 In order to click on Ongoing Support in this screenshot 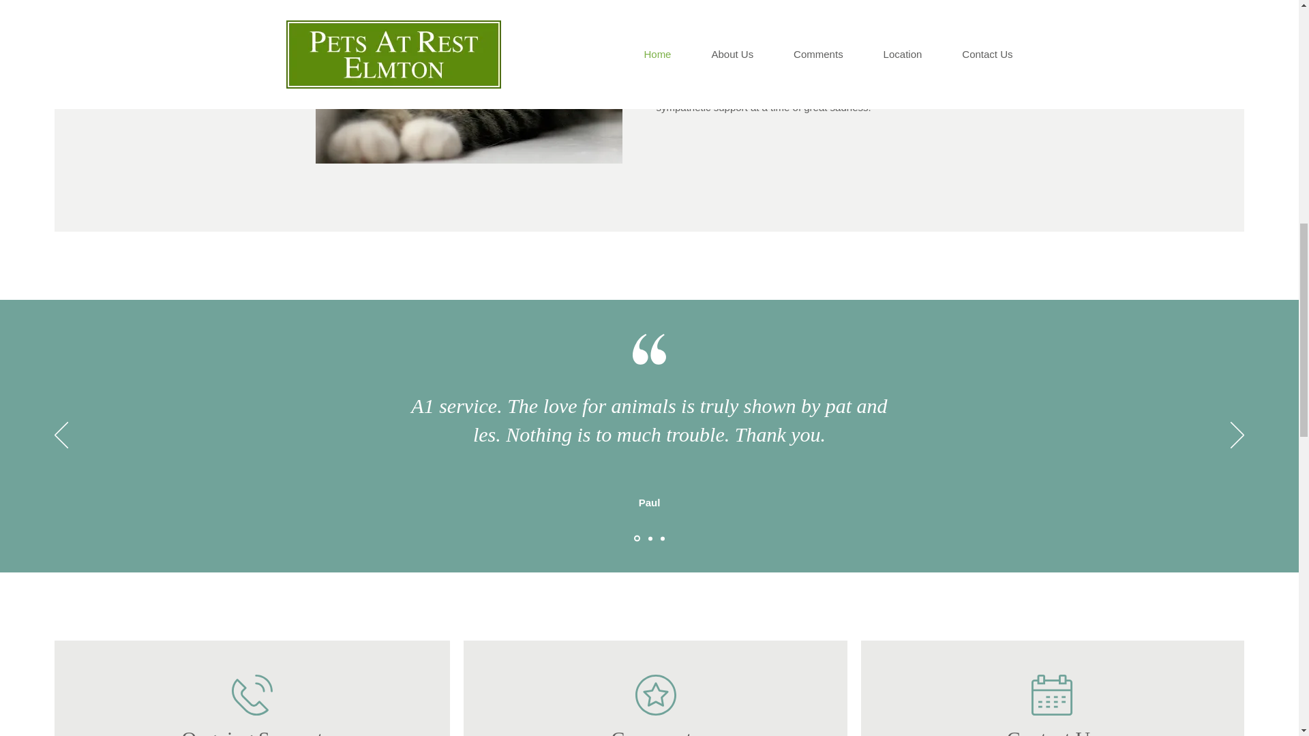, I will do `click(252, 732)`.